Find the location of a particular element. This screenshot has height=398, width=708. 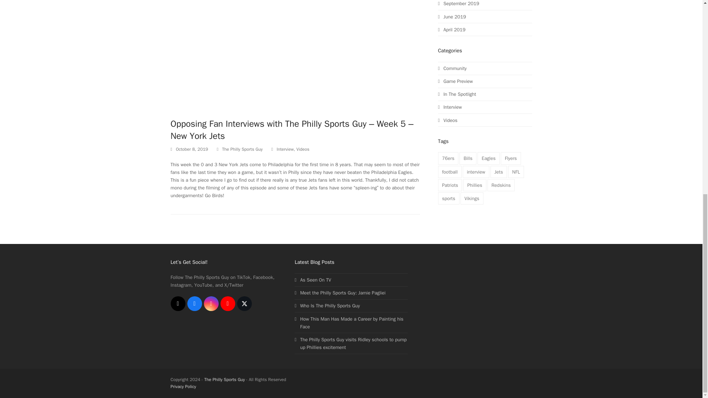

YouTube is located at coordinates (228, 303).